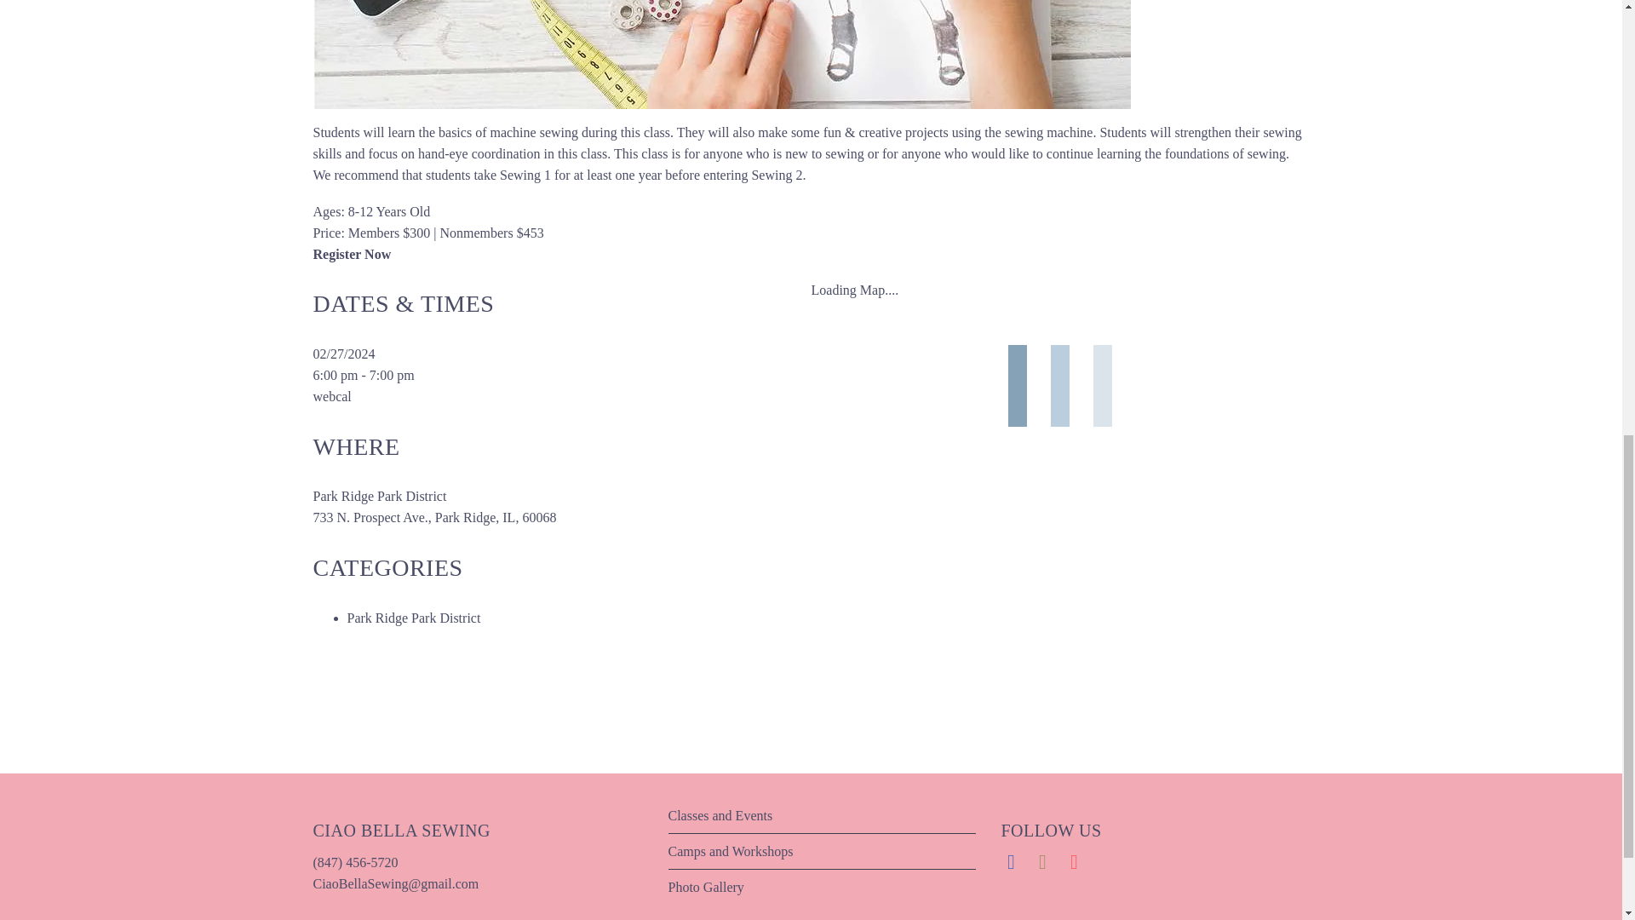 The image size is (1635, 920). I want to click on Photo Gallery, so click(705, 886).